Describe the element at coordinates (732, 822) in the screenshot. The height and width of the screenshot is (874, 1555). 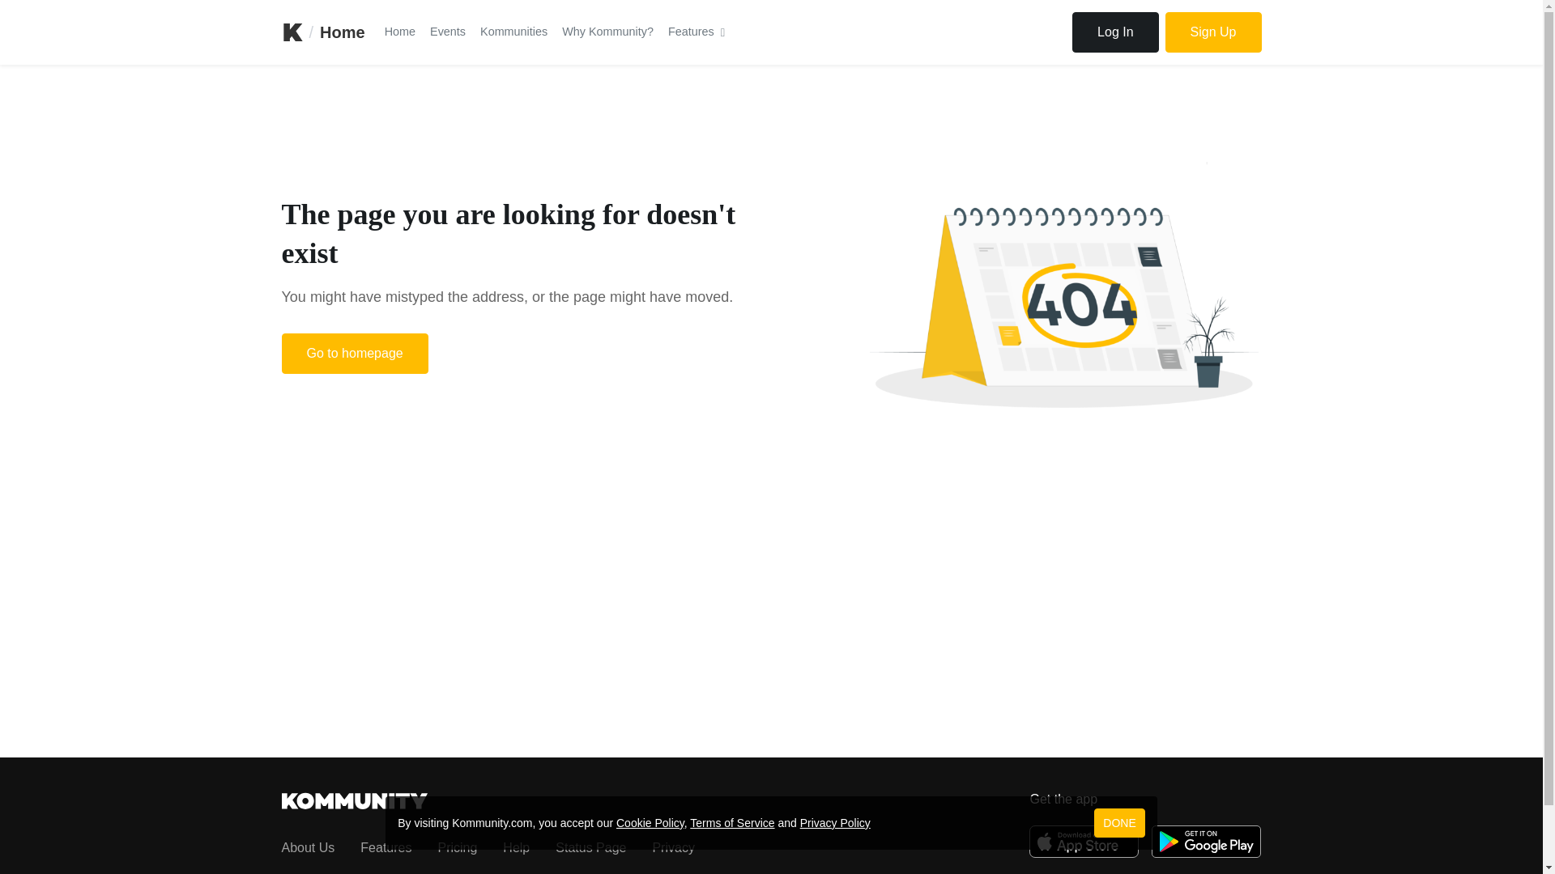
I see `Terms of Service` at that location.